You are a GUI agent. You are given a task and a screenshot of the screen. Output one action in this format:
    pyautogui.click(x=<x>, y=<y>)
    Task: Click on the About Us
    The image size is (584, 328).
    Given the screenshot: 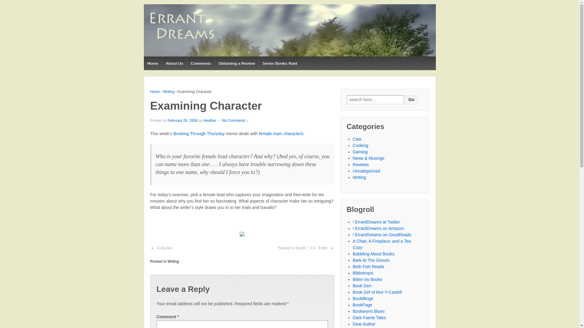 What is the action you would take?
    pyautogui.click(x=174, y=63)
    